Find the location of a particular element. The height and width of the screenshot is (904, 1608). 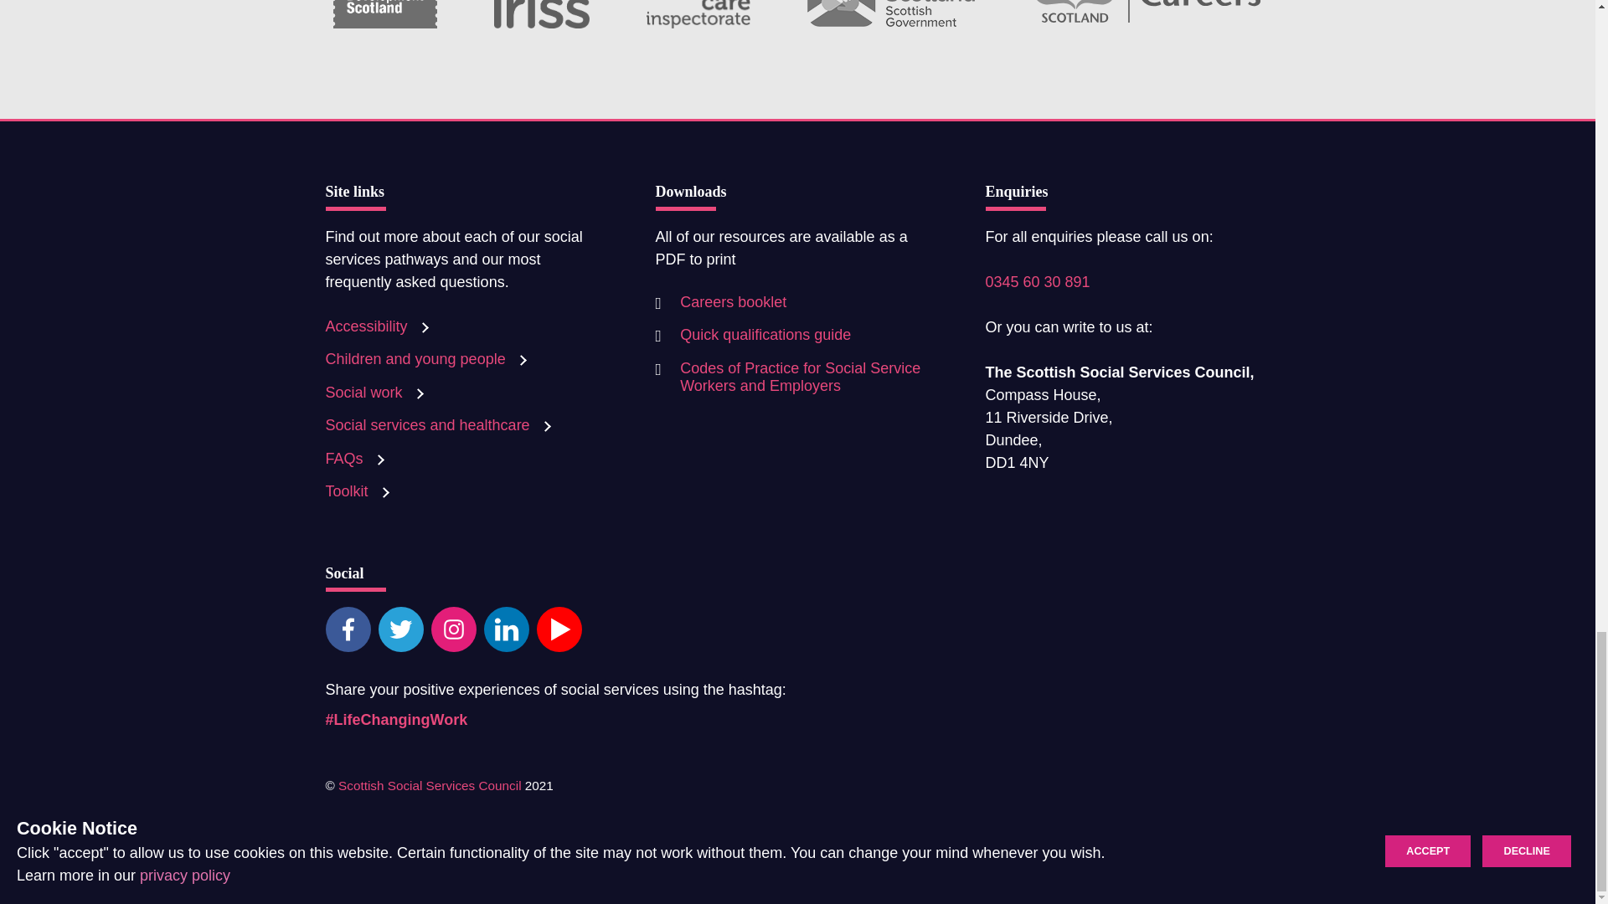

Social work is located at coordinates (377, 393).